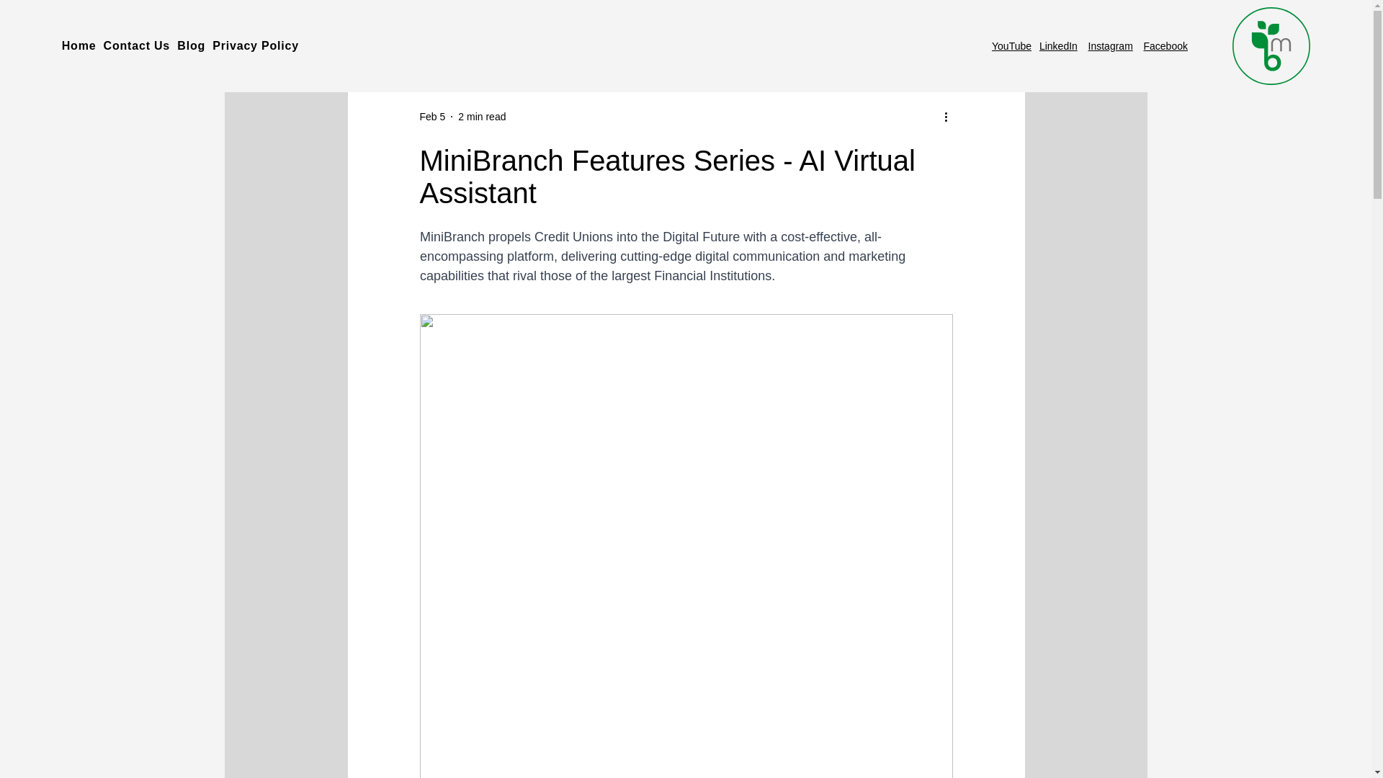  Describe the element at coordinates (83, 46) in the screenshot. I see `Home` at that location.